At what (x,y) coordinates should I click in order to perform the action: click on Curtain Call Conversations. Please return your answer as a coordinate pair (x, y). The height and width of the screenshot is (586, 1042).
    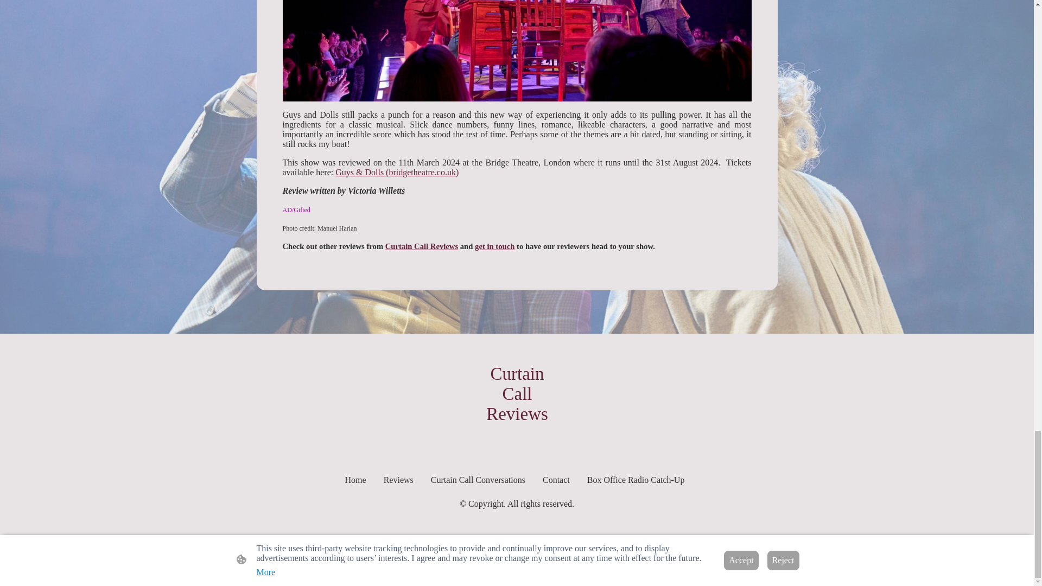
    Looking at the image, I should click on (478, 480).